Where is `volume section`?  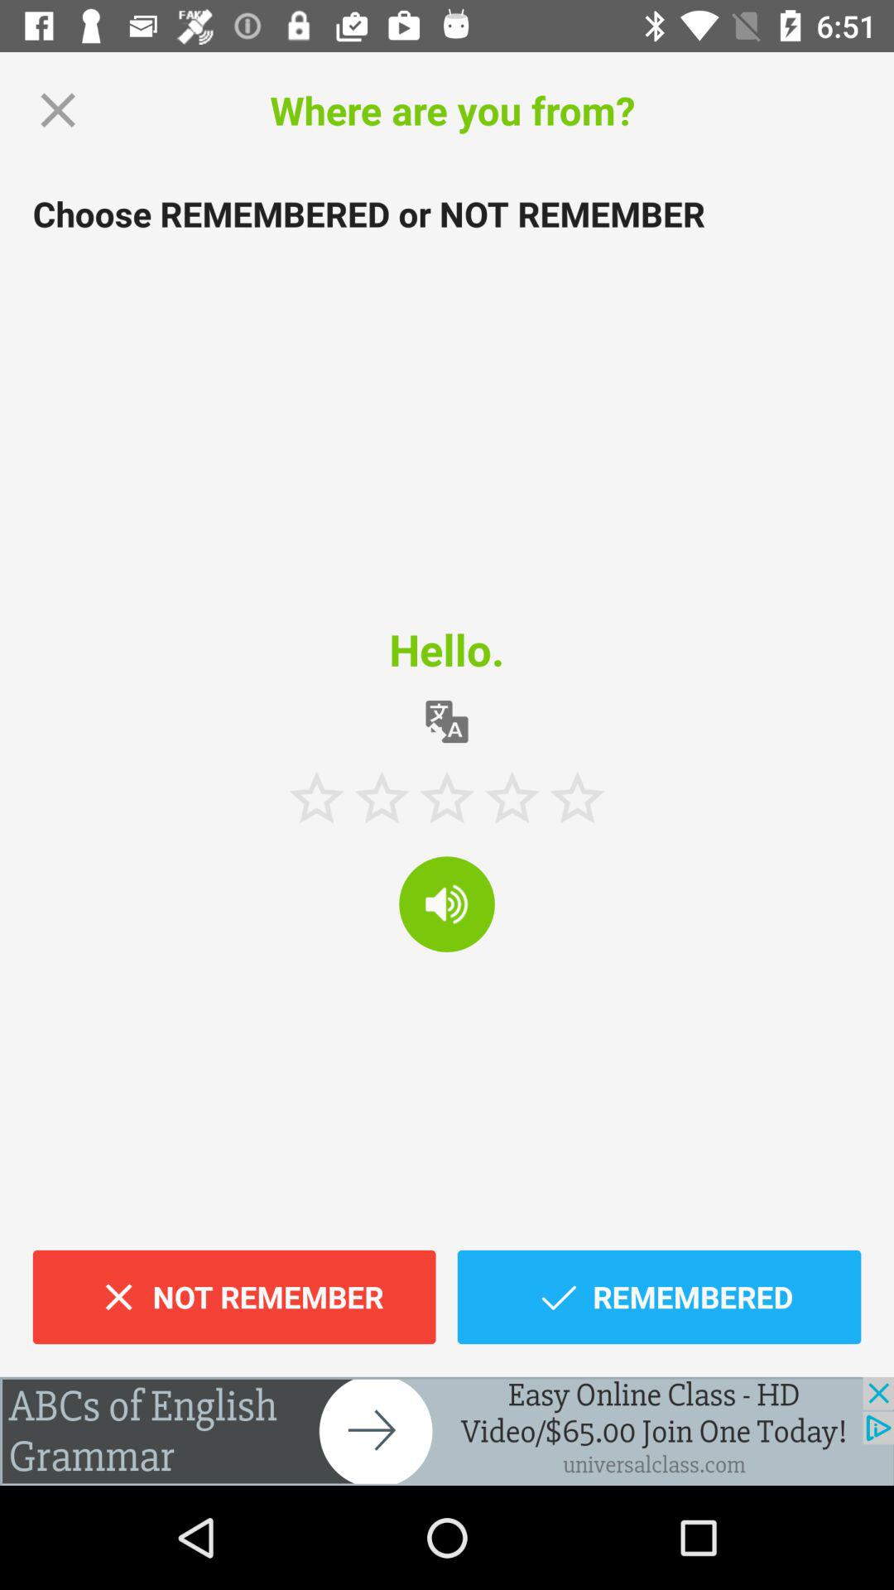 volume section is located at coordinates (447, 904).